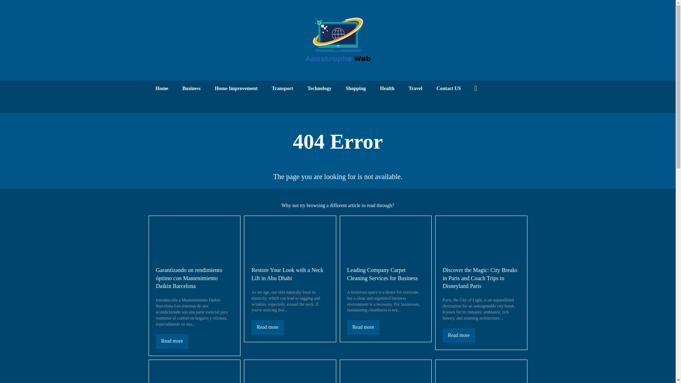 This screenshot has height=383, width=681. What do you see at coordinates (319, 89) in the screenshot?
I see `Technology` at bounding box center [319, 89].